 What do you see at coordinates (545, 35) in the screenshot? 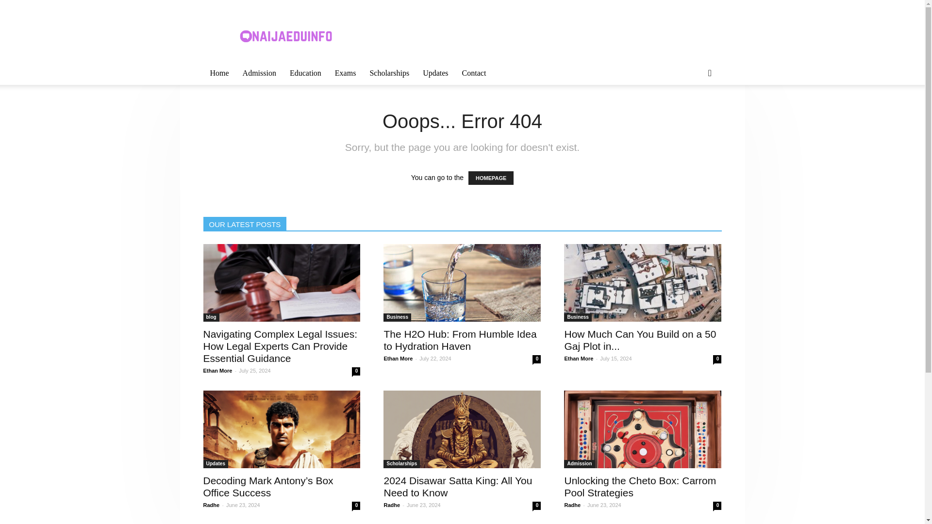
I see `Advertisement` at bounding box center [545, 35].